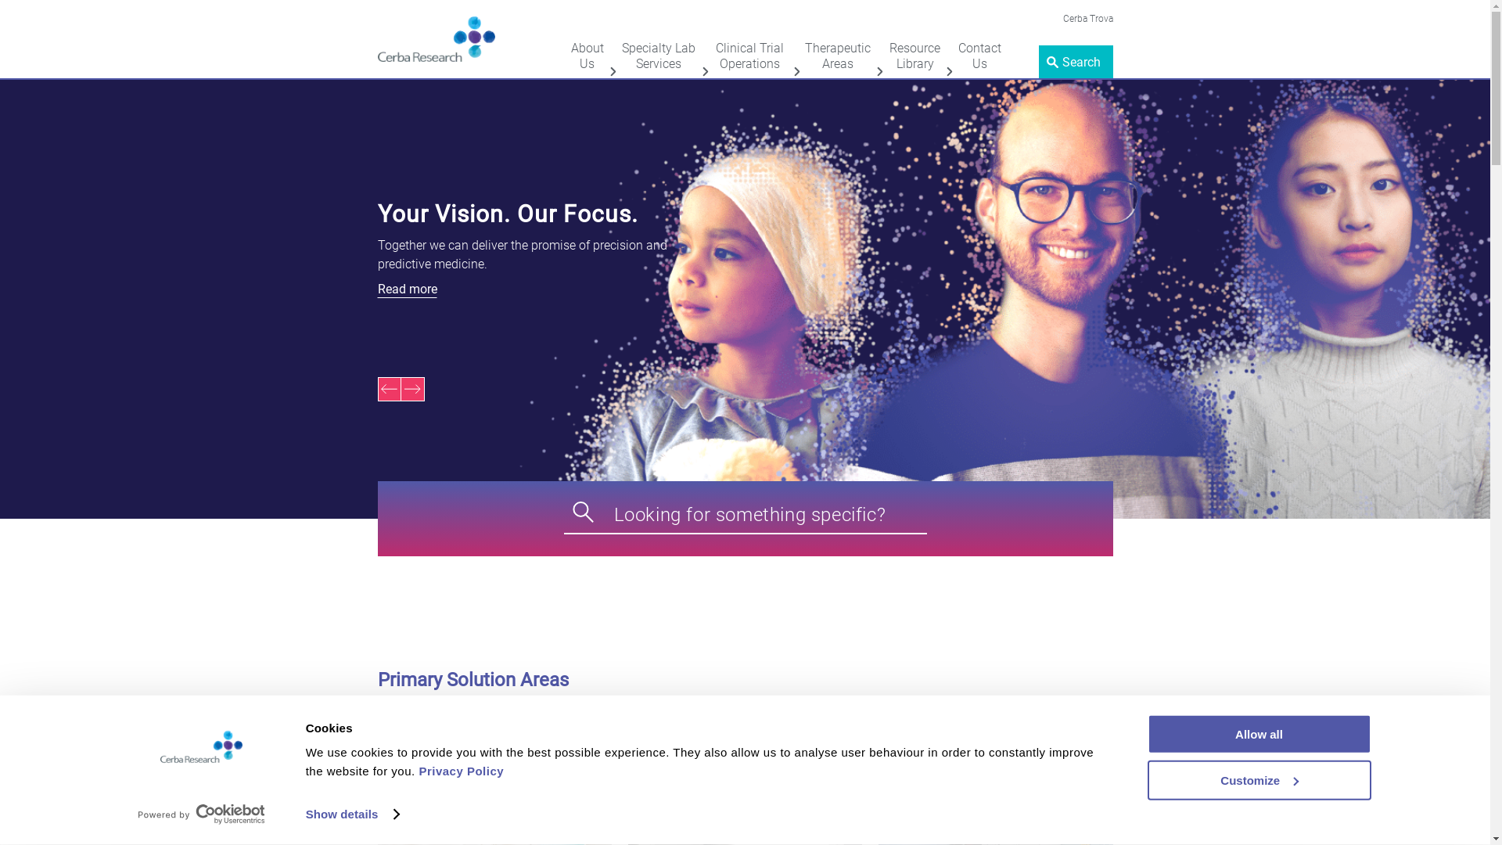 This screenshot has height=845, width=1502. Describe the element at coordinates (1259, 779) in the screenshot. I see `Customize` at that location.